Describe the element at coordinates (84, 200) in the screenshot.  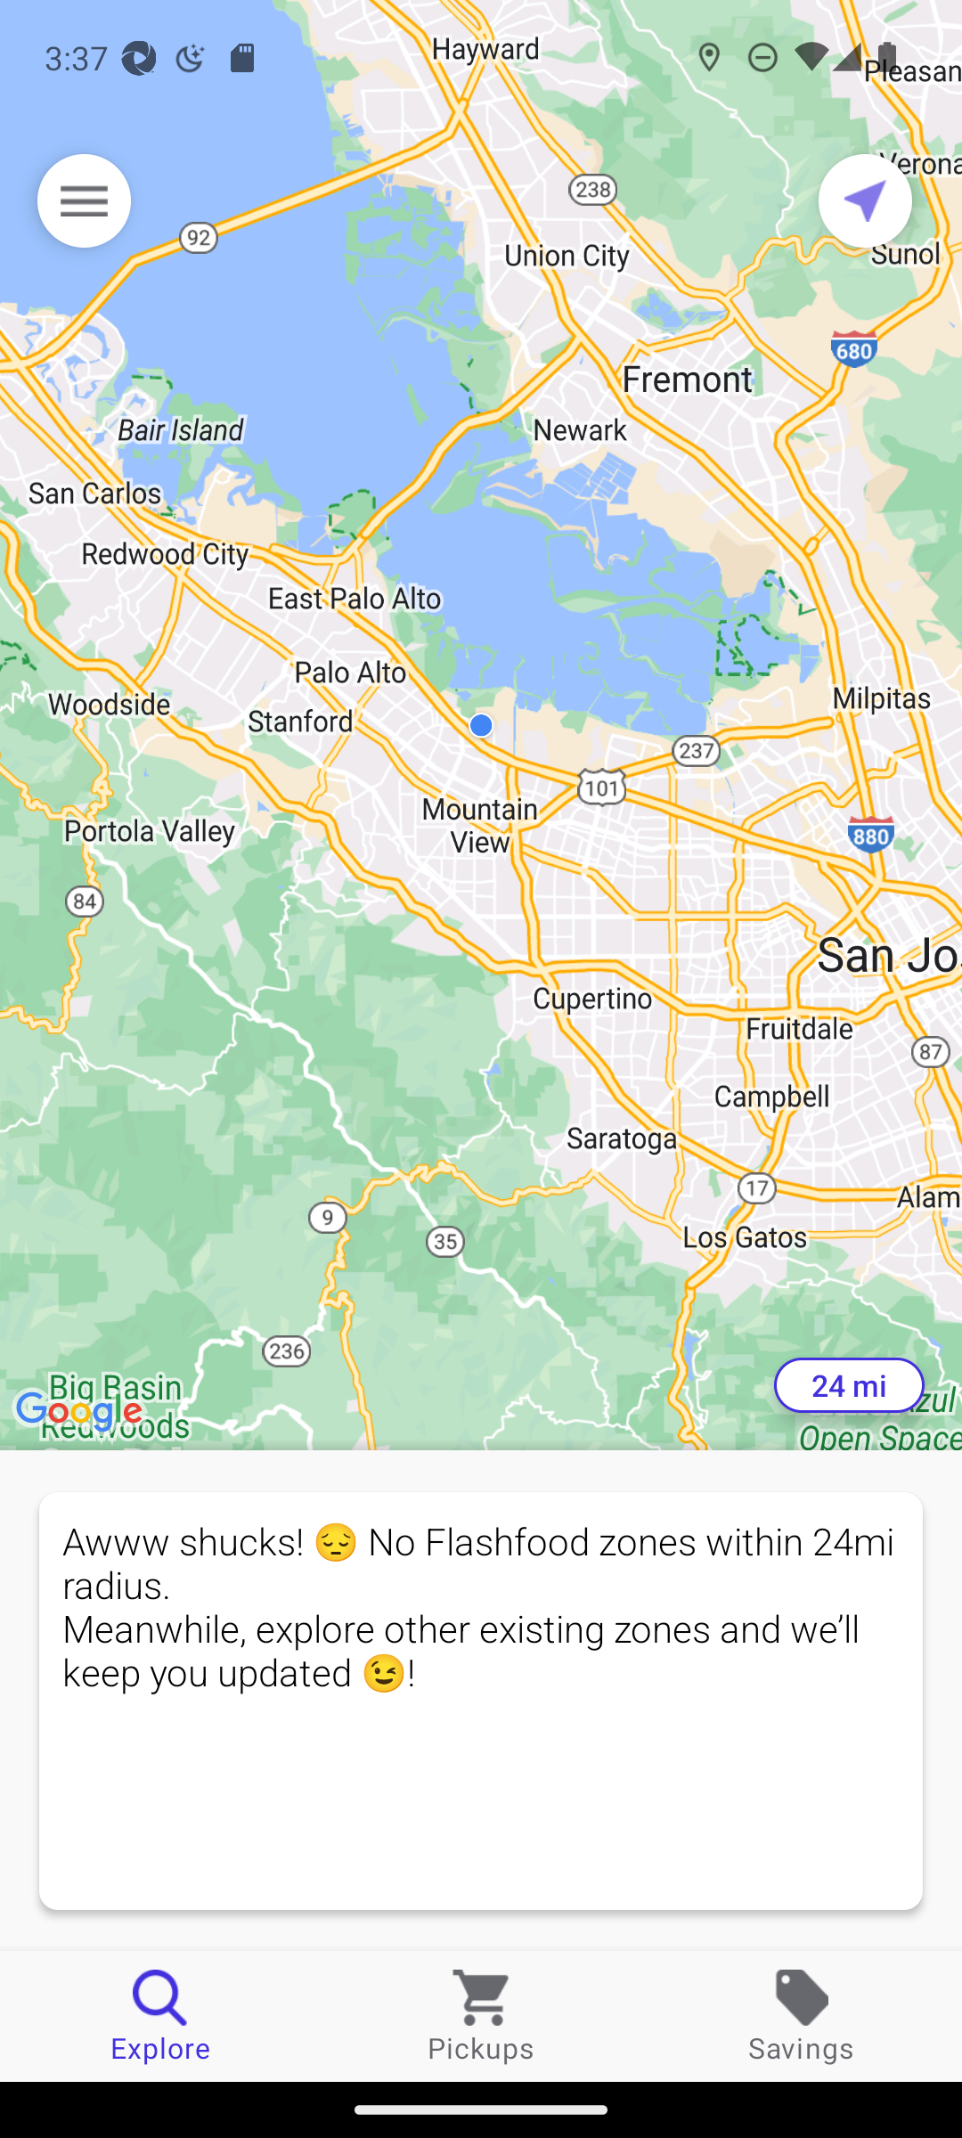
I see `Menu` at that location.